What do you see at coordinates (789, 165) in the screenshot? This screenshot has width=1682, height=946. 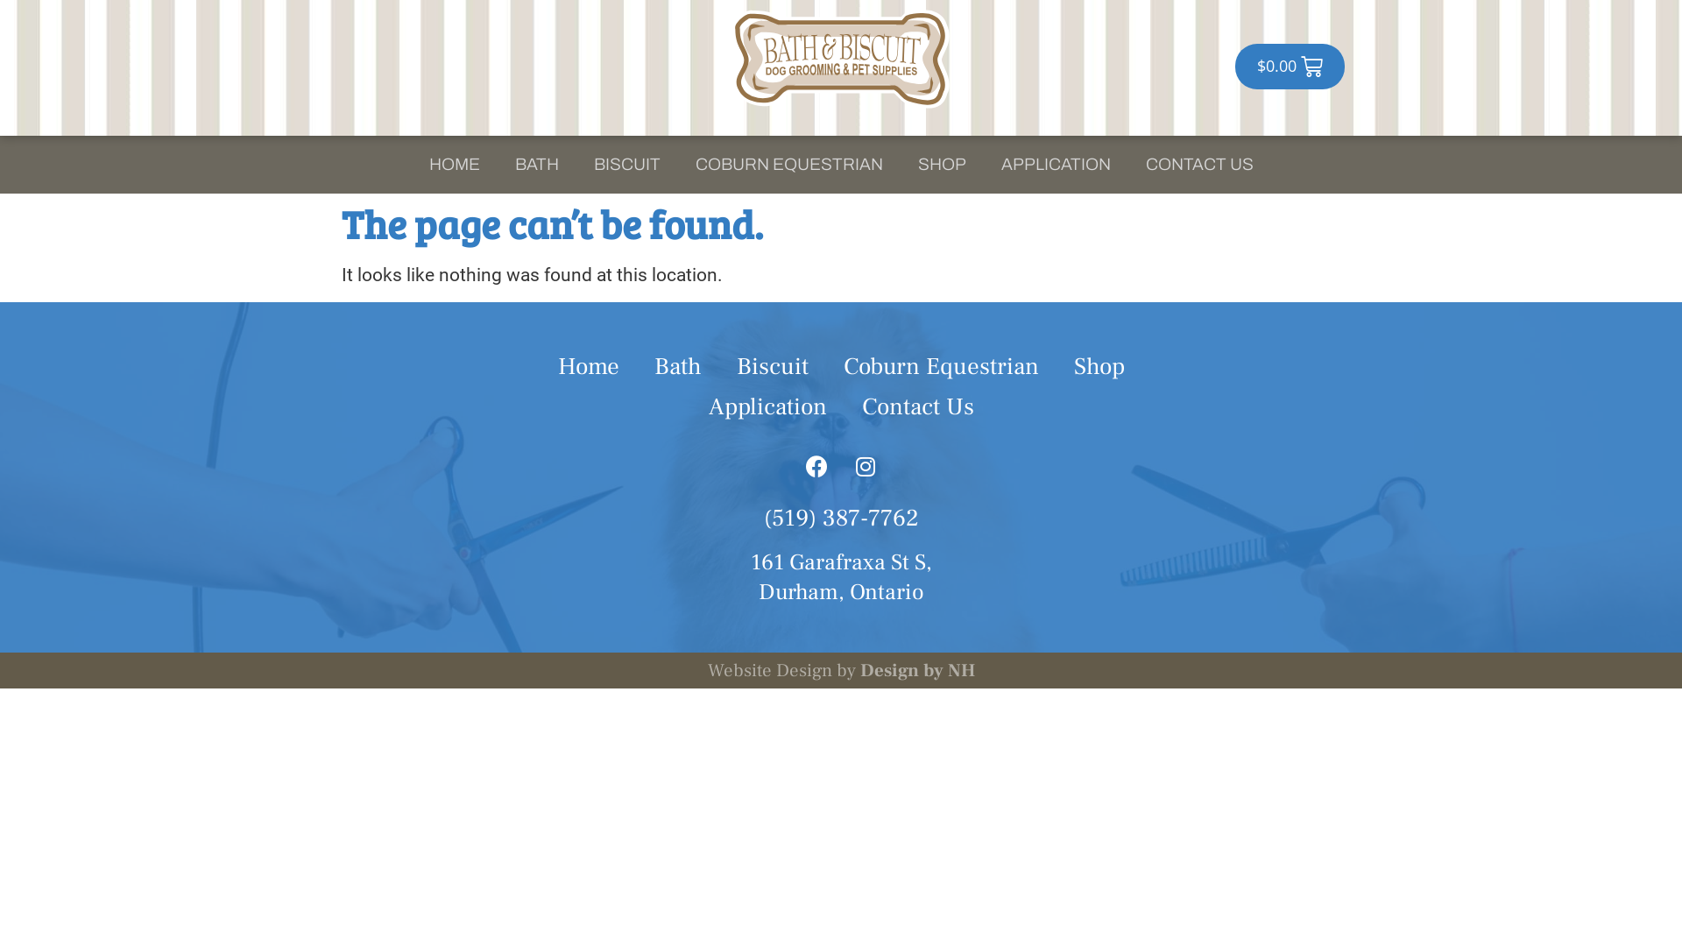 I see `COBURN EQUESTRIAN` at bounding box center [789, 165].